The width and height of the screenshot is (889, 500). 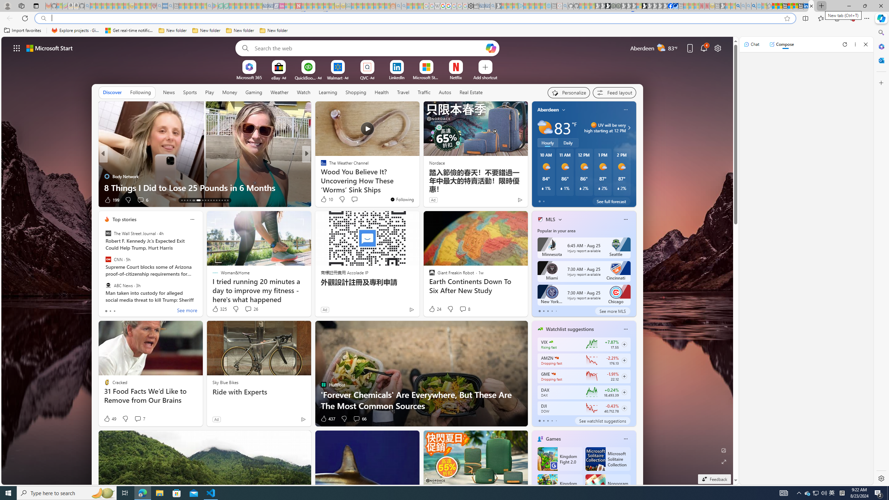 What do you see at coordinates (543, 421) in the screenshot?
I see `tab-1` at bounding box center [543, 421].